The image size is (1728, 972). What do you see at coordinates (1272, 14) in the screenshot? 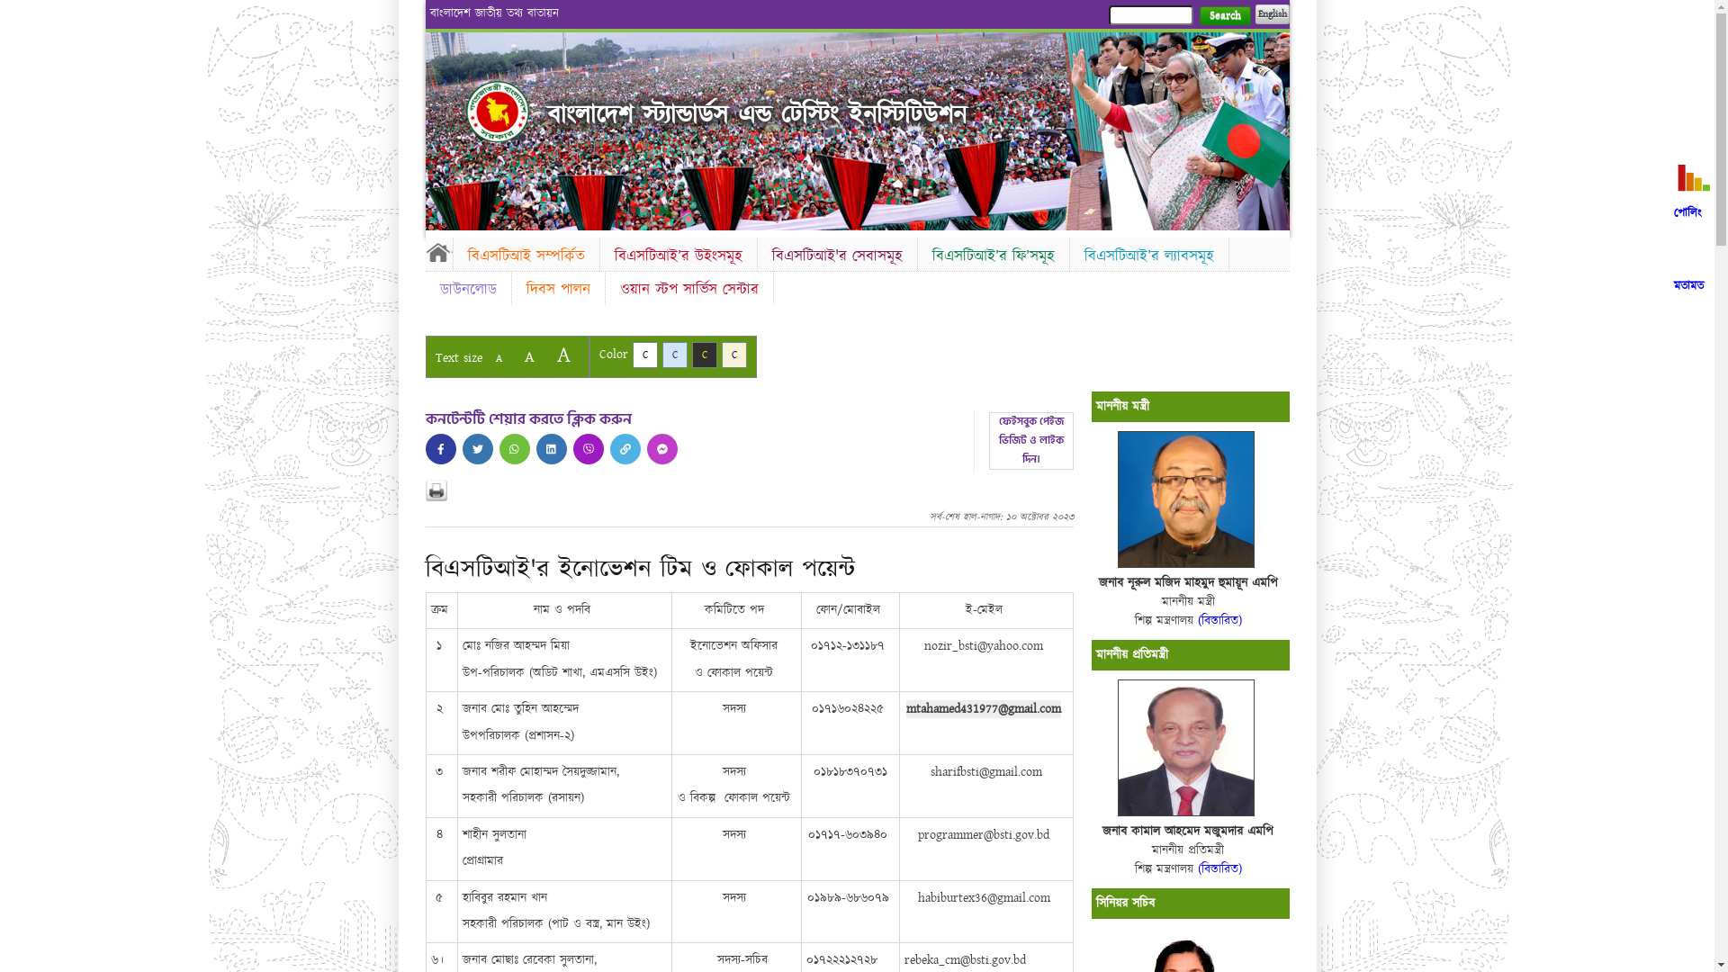
I see `English` at bounding box center [1272, 14].